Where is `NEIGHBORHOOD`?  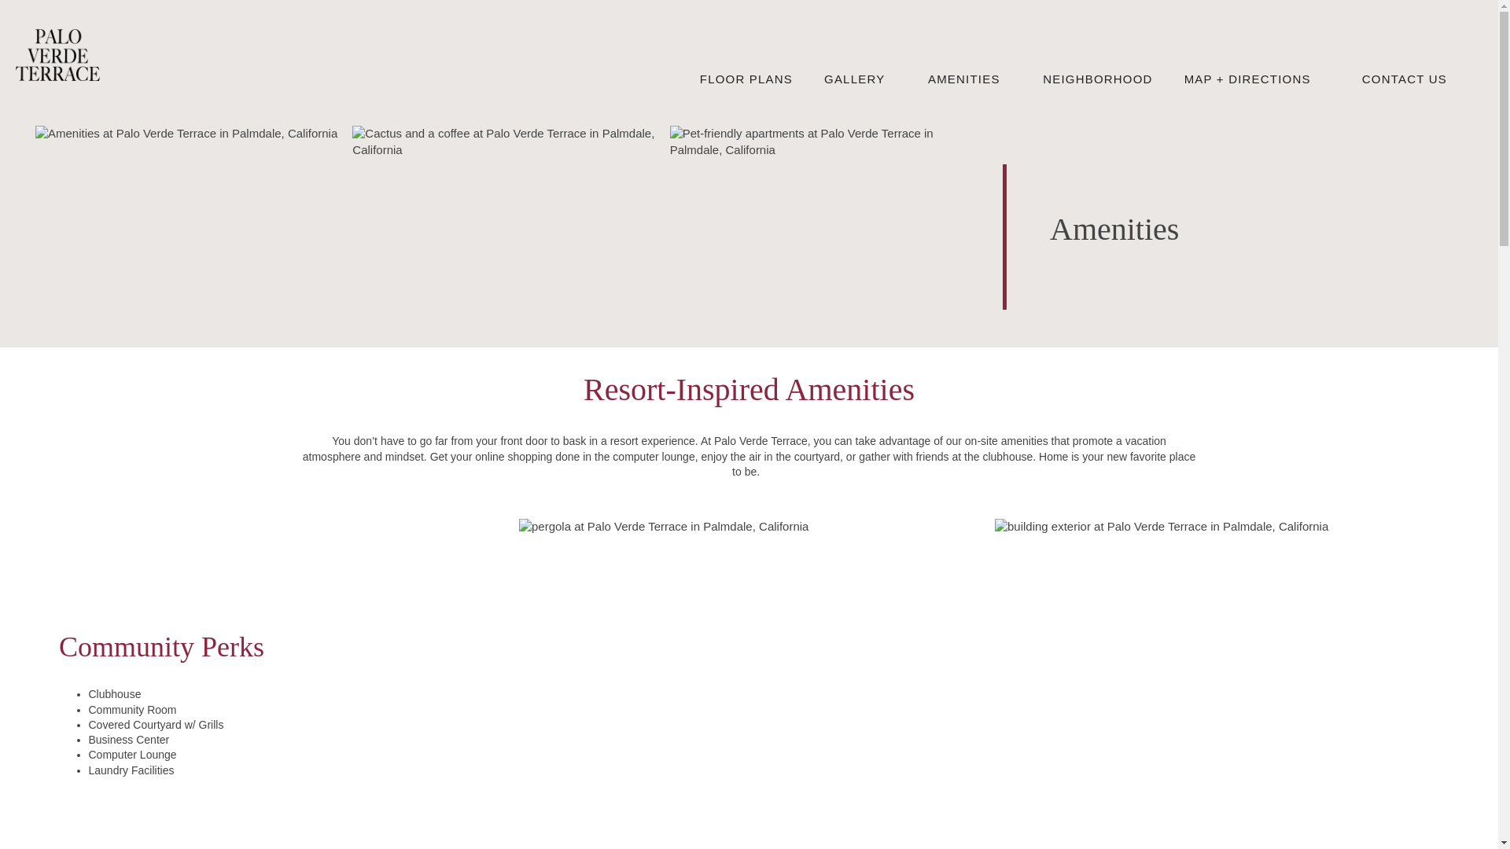 NEIGHBORHOOD is located at coordinates (1096, 79).